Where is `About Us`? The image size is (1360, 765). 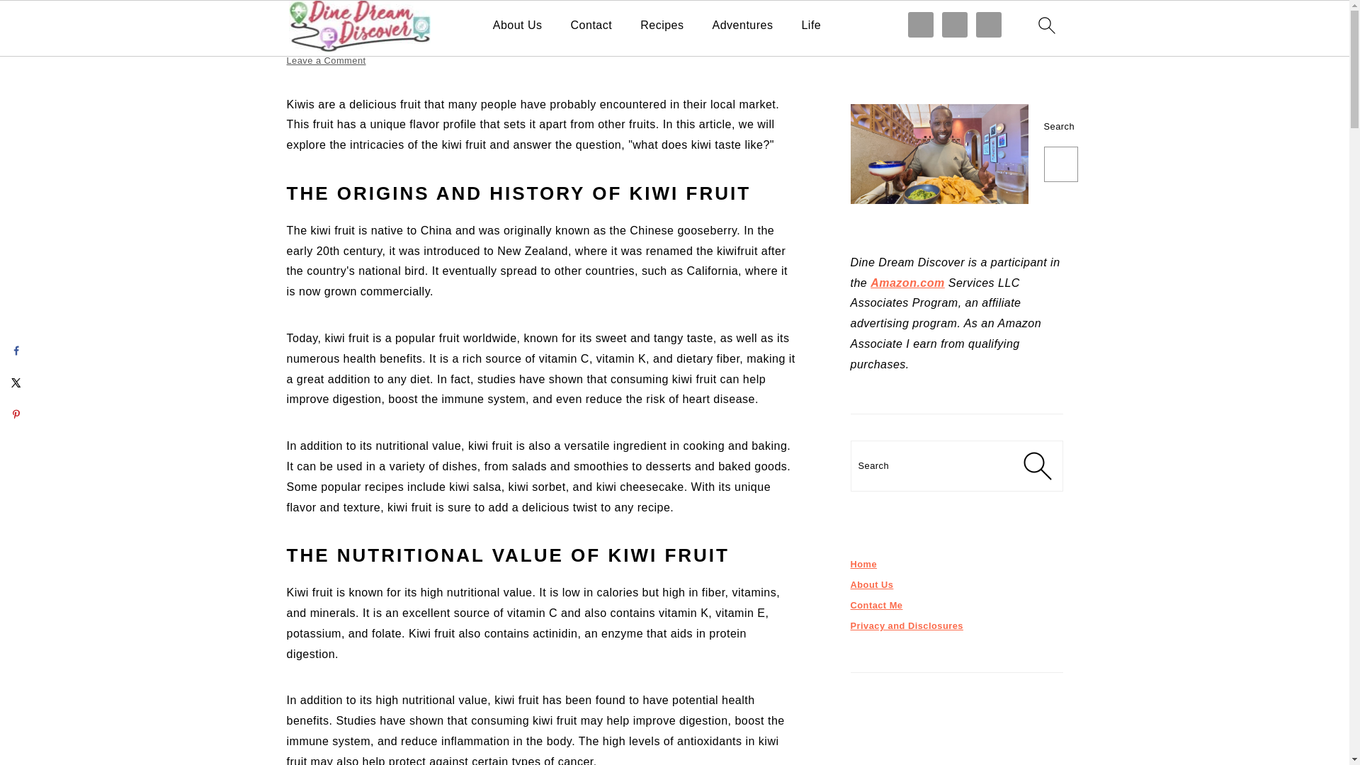 About Us is located at coordinates (517, 25).